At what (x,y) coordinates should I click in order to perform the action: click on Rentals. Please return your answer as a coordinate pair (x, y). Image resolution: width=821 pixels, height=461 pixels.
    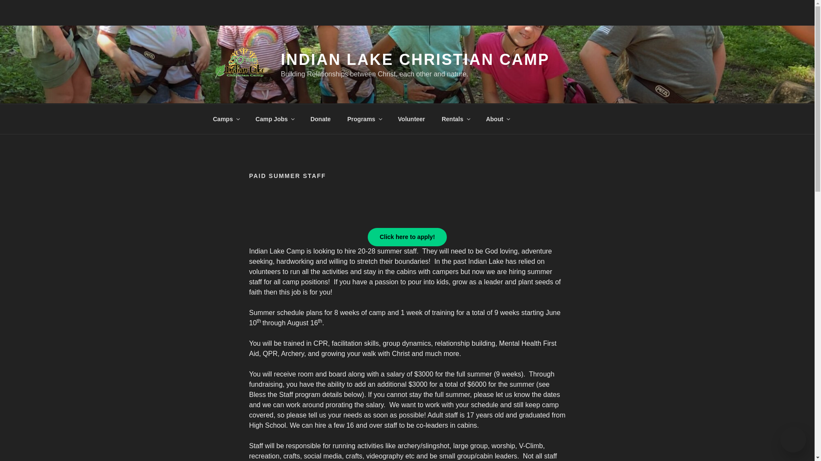
    Looking at the image, I should click on (455, 119).